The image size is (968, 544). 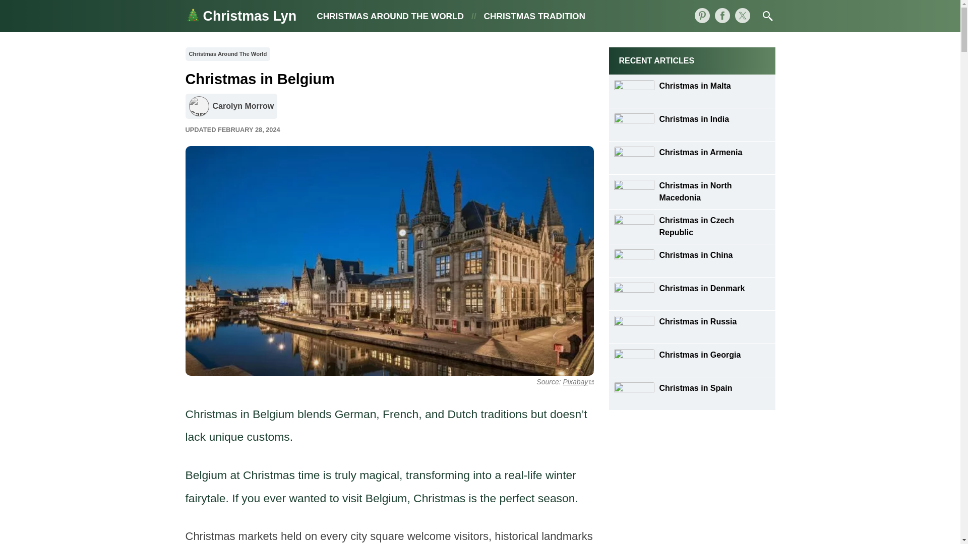 I want to click on Christmas Lyn, so click(x=241, y=16).